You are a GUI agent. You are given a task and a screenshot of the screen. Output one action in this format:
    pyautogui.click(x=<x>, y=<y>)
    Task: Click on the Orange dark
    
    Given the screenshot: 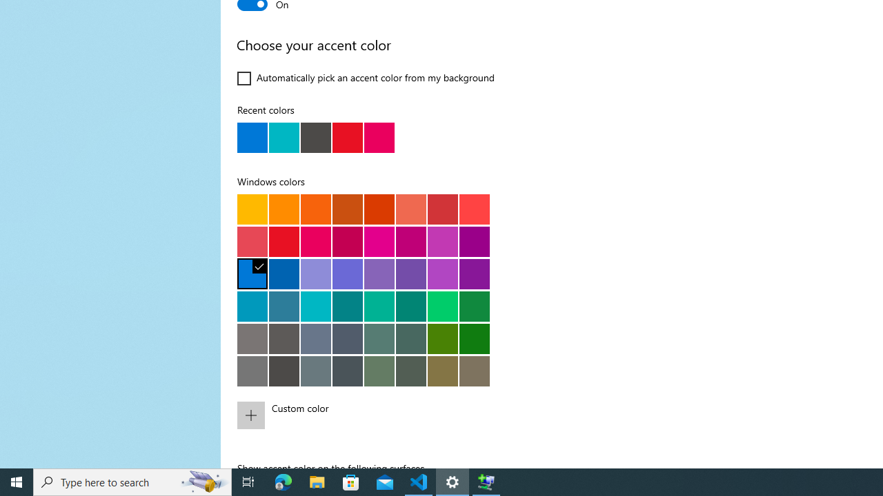 What is the action you would take?
    pyautogui.click(x=348, y=209)
    